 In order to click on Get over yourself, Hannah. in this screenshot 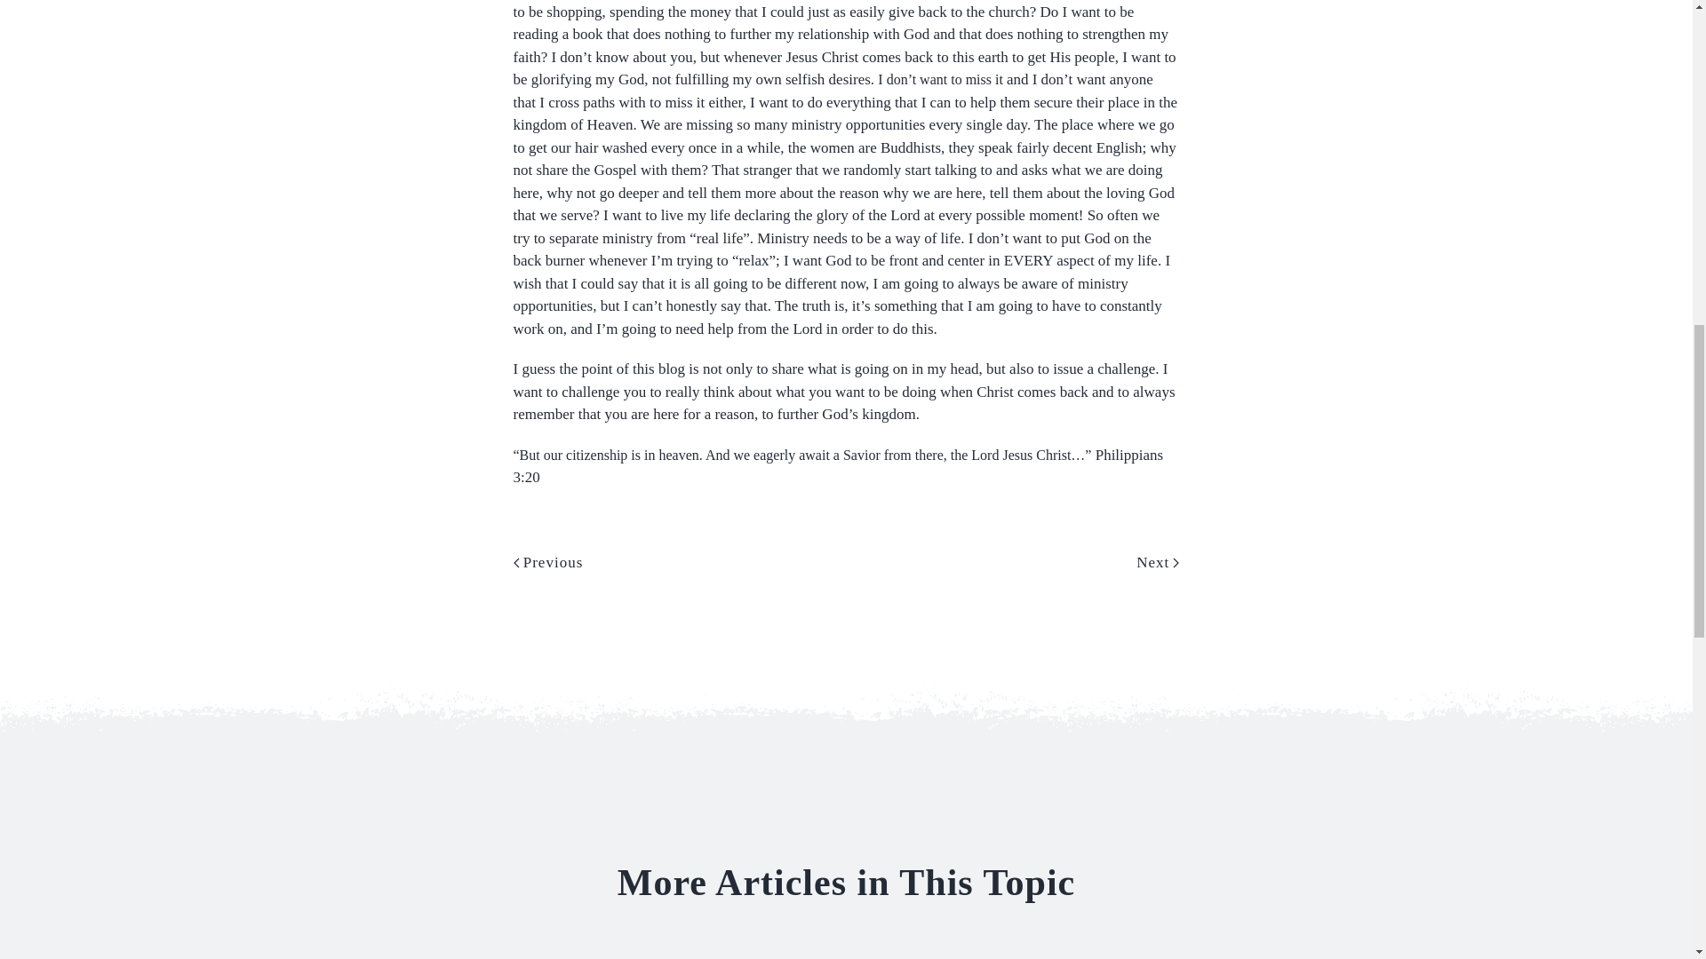, I will do `click(1312, 954)`.